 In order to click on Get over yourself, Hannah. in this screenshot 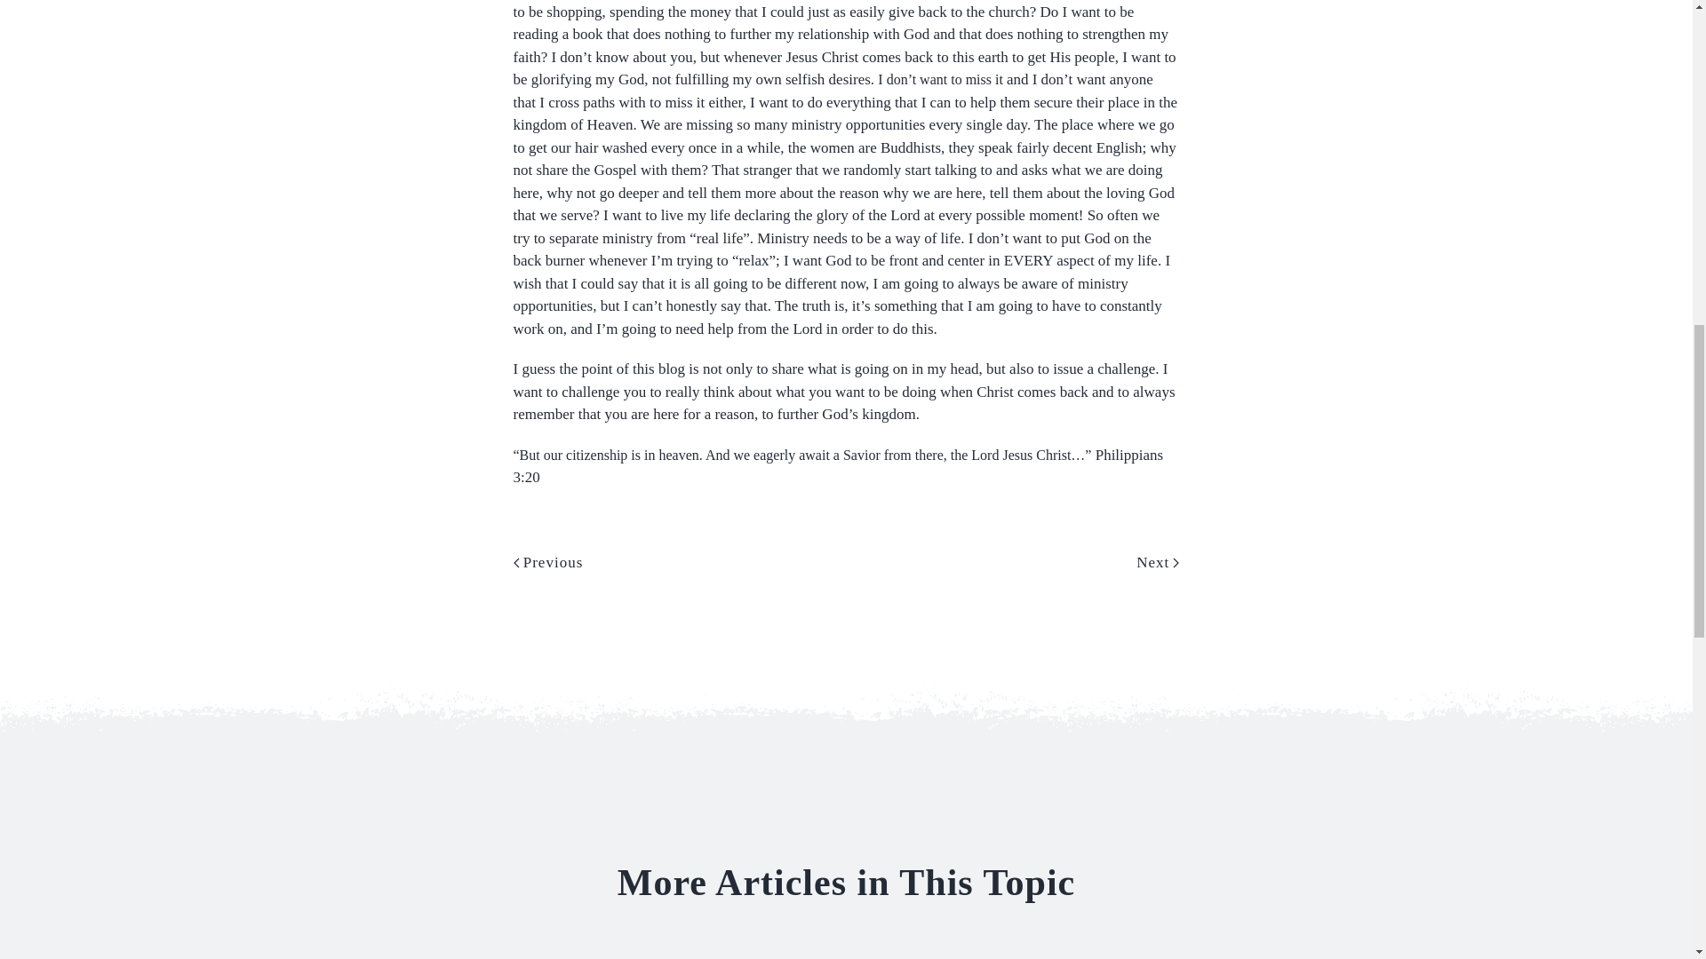, I will do `click(1312, 954)`.